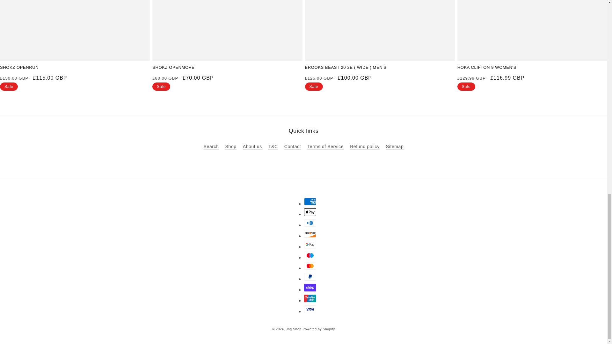 This screenshot has height=344, width=612. I want to click on Google Pay, so click(310, 245).